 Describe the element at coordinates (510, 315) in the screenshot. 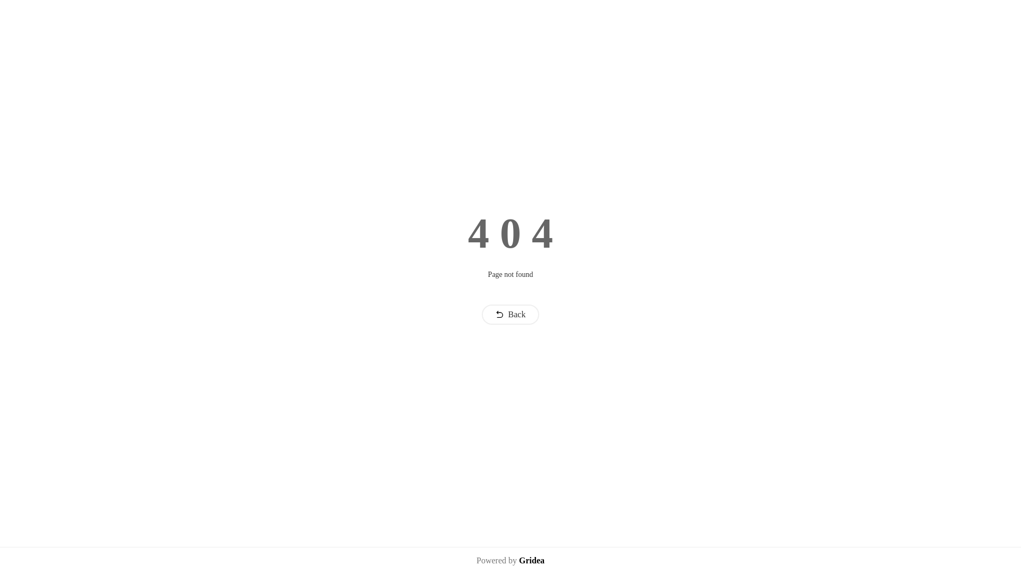

I see `Back` at that location.